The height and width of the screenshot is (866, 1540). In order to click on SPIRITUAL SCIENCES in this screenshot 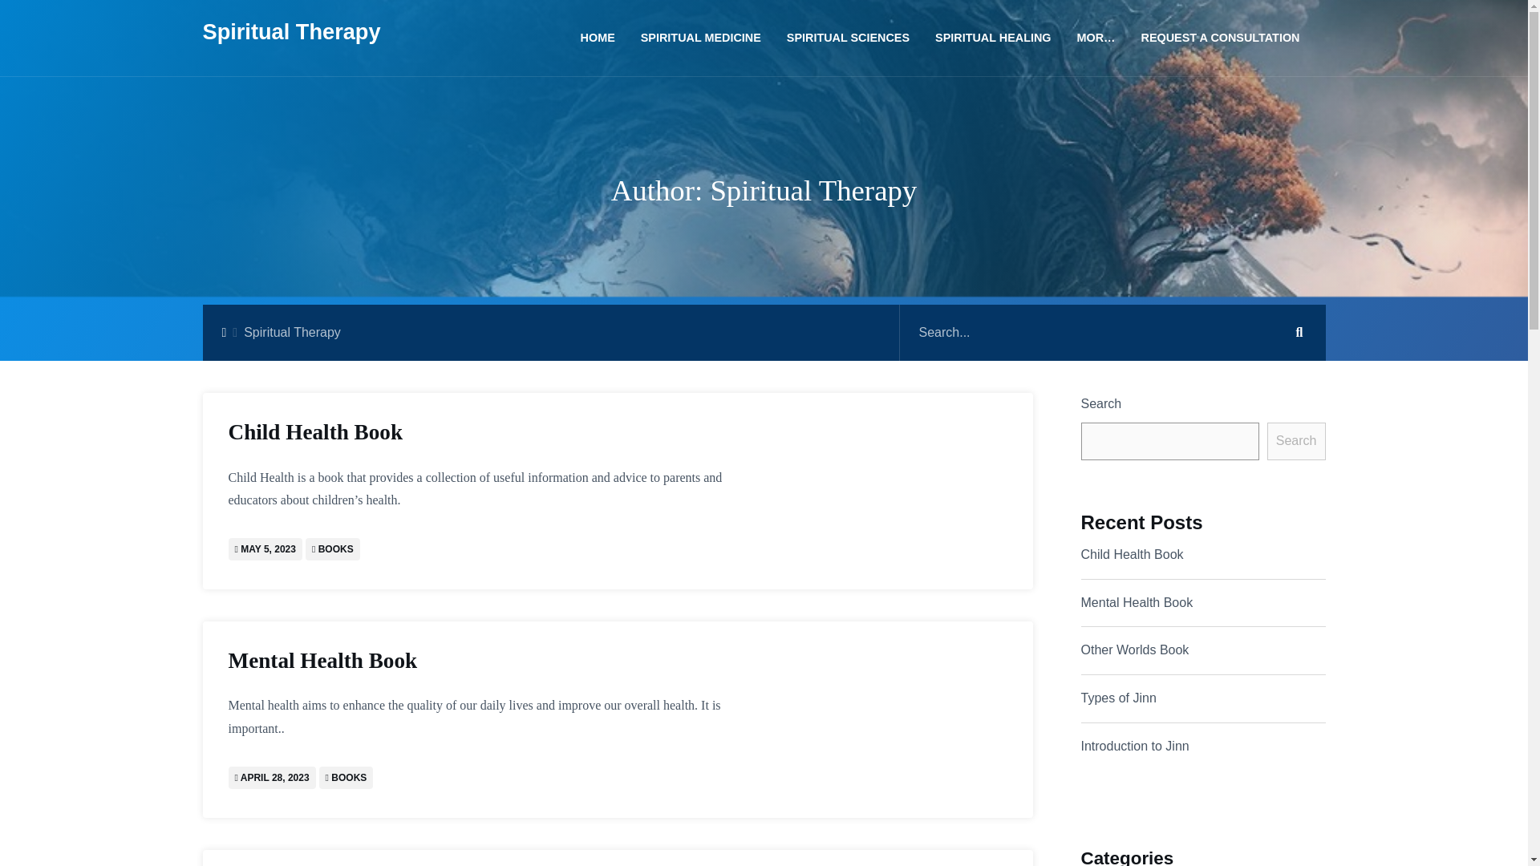, I will do `click(849, 38)`.